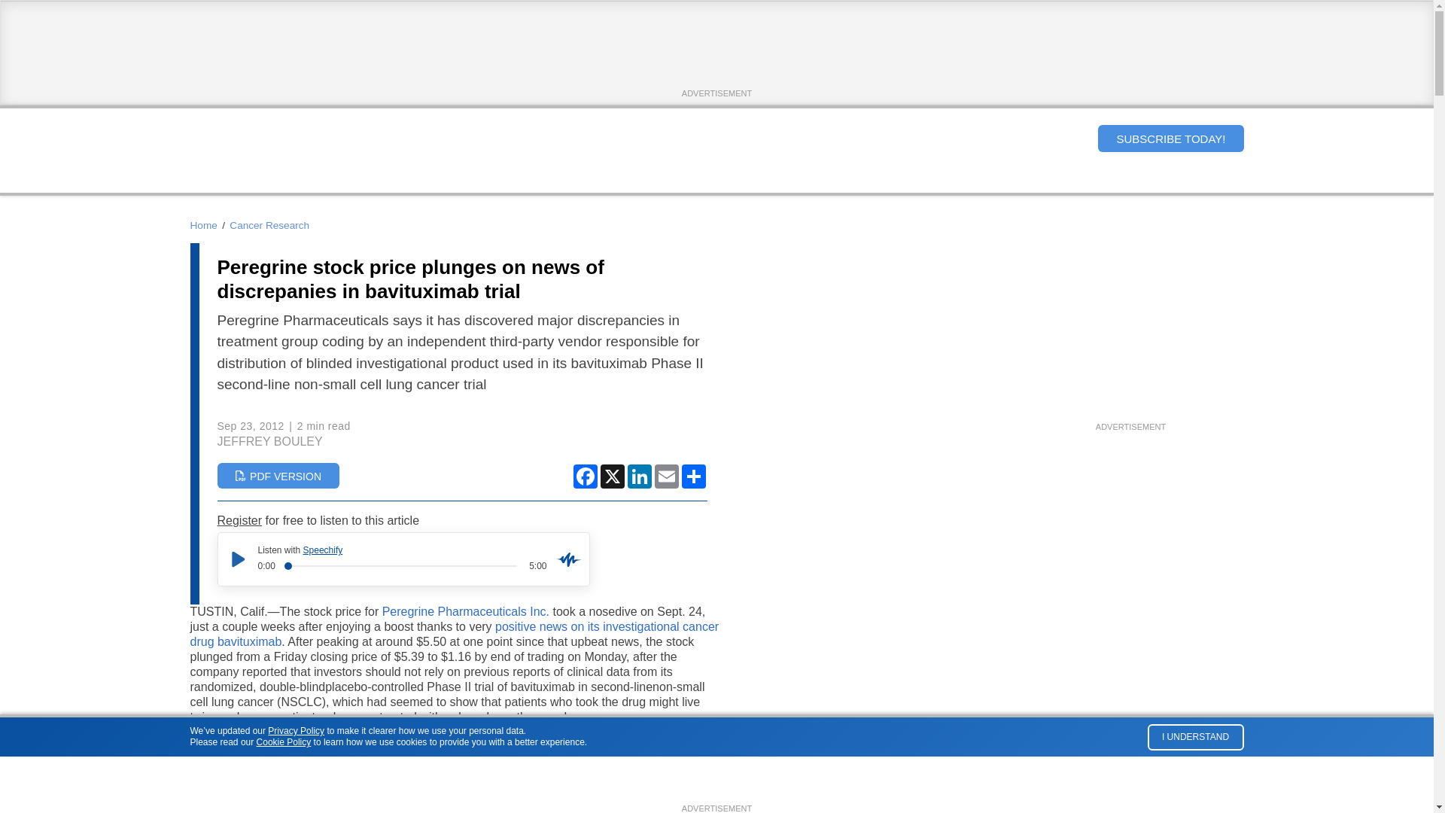  What do you see at coordinates (661, 178) in the screenshot?
I see `DISEASE FOCUS` at bounding box center [661, 178].